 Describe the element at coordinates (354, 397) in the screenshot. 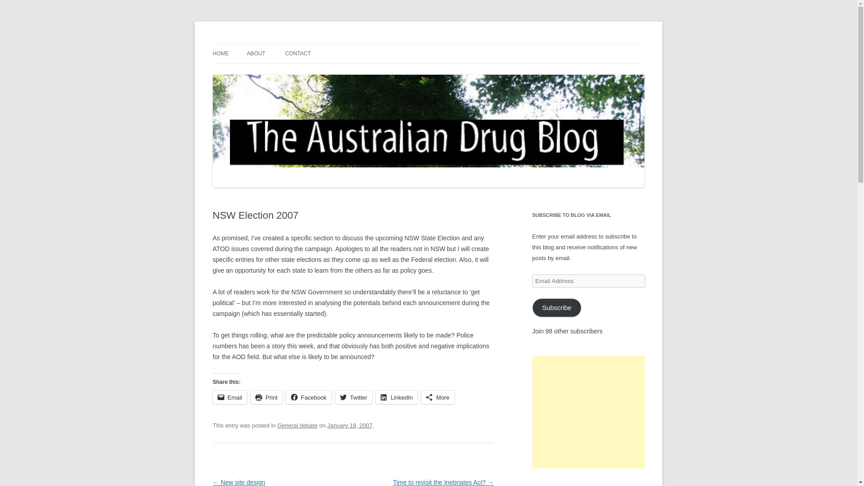

I see `Click to share on Twitter` at that location.